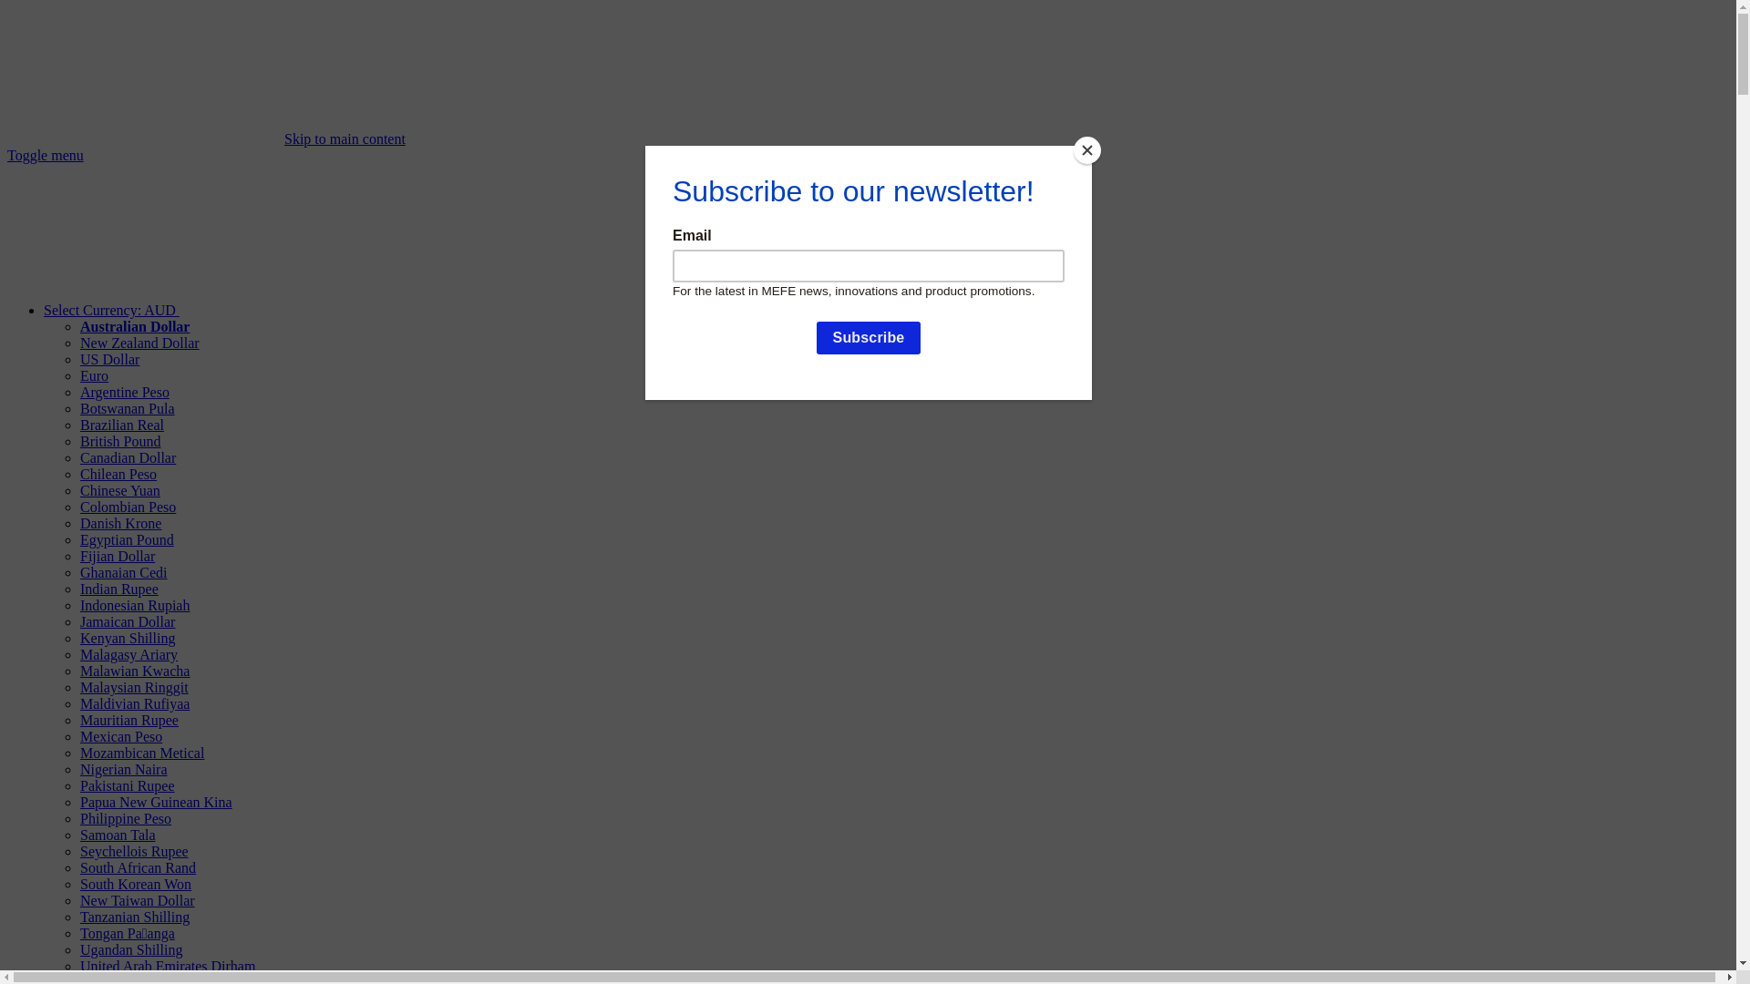 The height and width of the screenshot is (984, 1750). Describe the element at coordinates (135, 703) in the screenshot. I see `Maldivian Rufiyaa` at that location.